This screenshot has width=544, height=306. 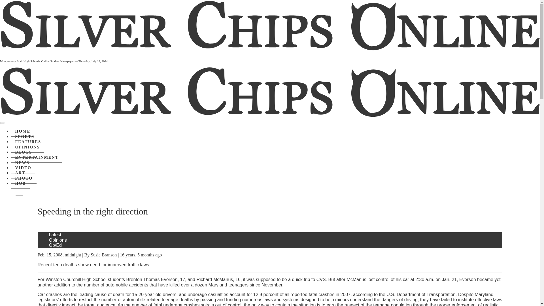 I want to click on ENTERTAINMENT, so click(x=37, y=157).